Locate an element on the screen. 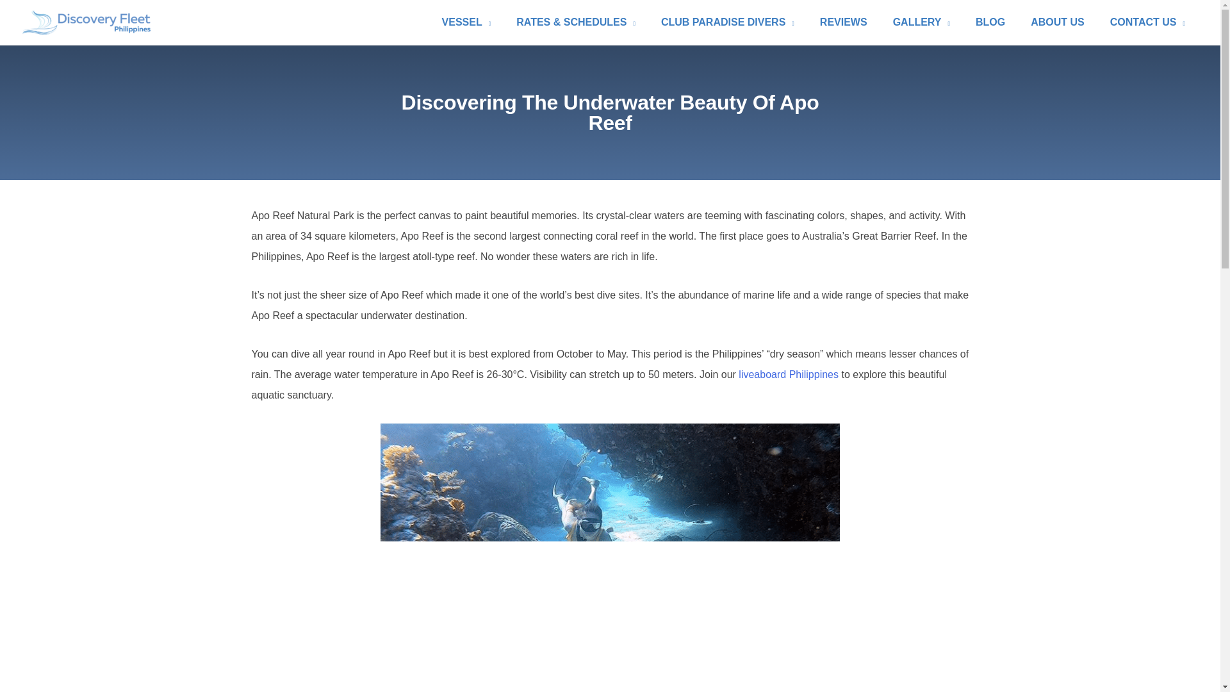 Image resolution: width=1230 pixels, height=692 pixels. CONTACT US is located at coordinates (1147, 22).